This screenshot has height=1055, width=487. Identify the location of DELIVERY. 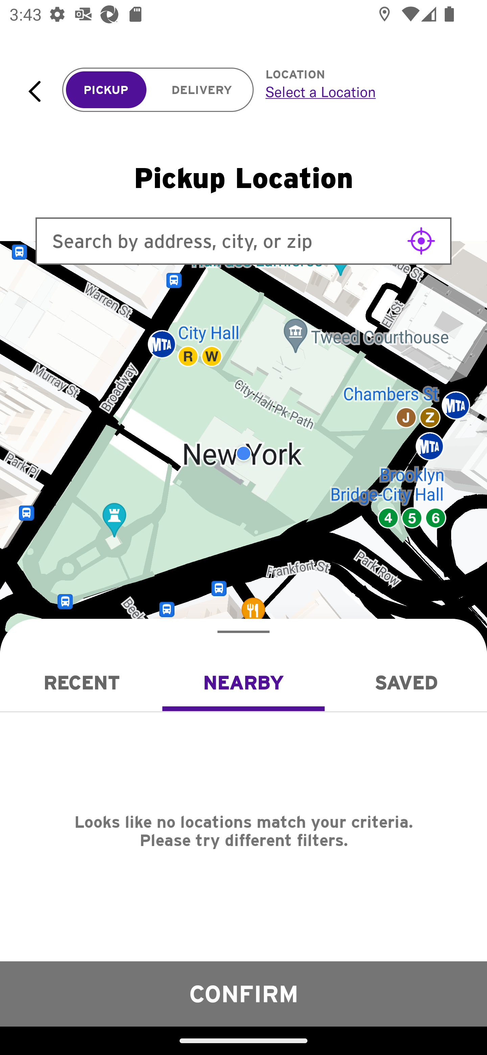
(202, 90).